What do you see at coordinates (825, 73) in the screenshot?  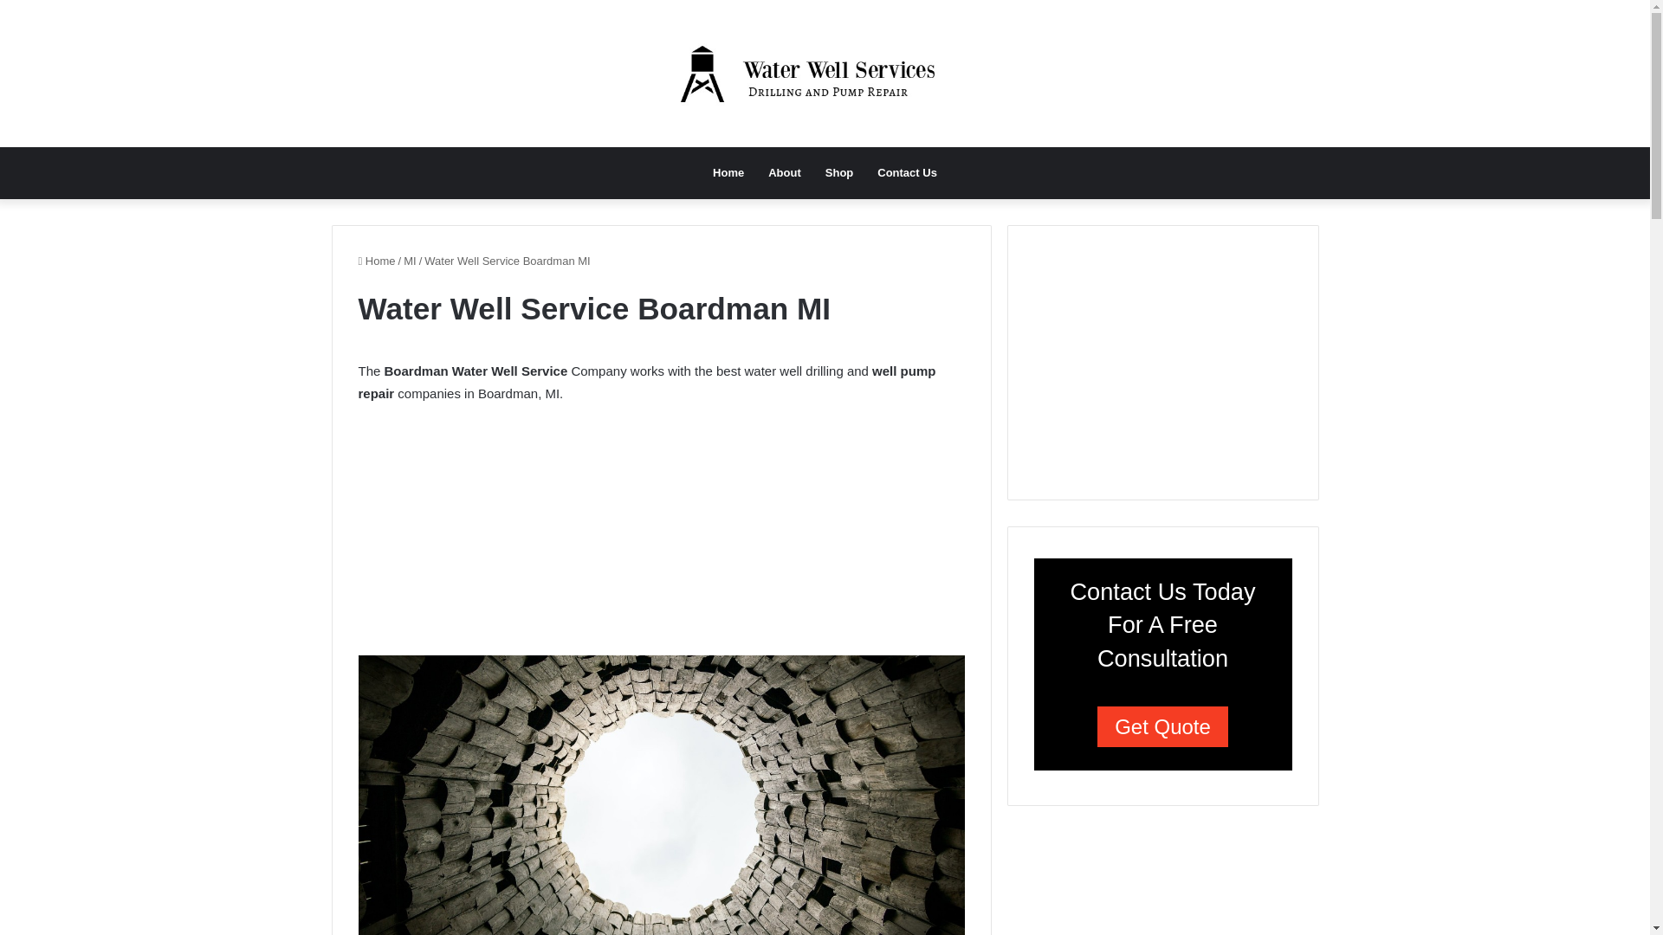 I see `Water Well Services` at bounding box center [825, 73].